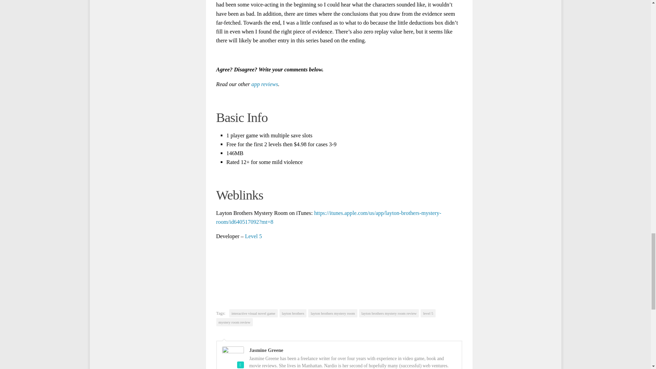 The width and height of the screenshot is (656, 369). What do you see at coordinates (234, 322) in the screenshot?
I see `mystery room review` at bounding box center [234, 322].